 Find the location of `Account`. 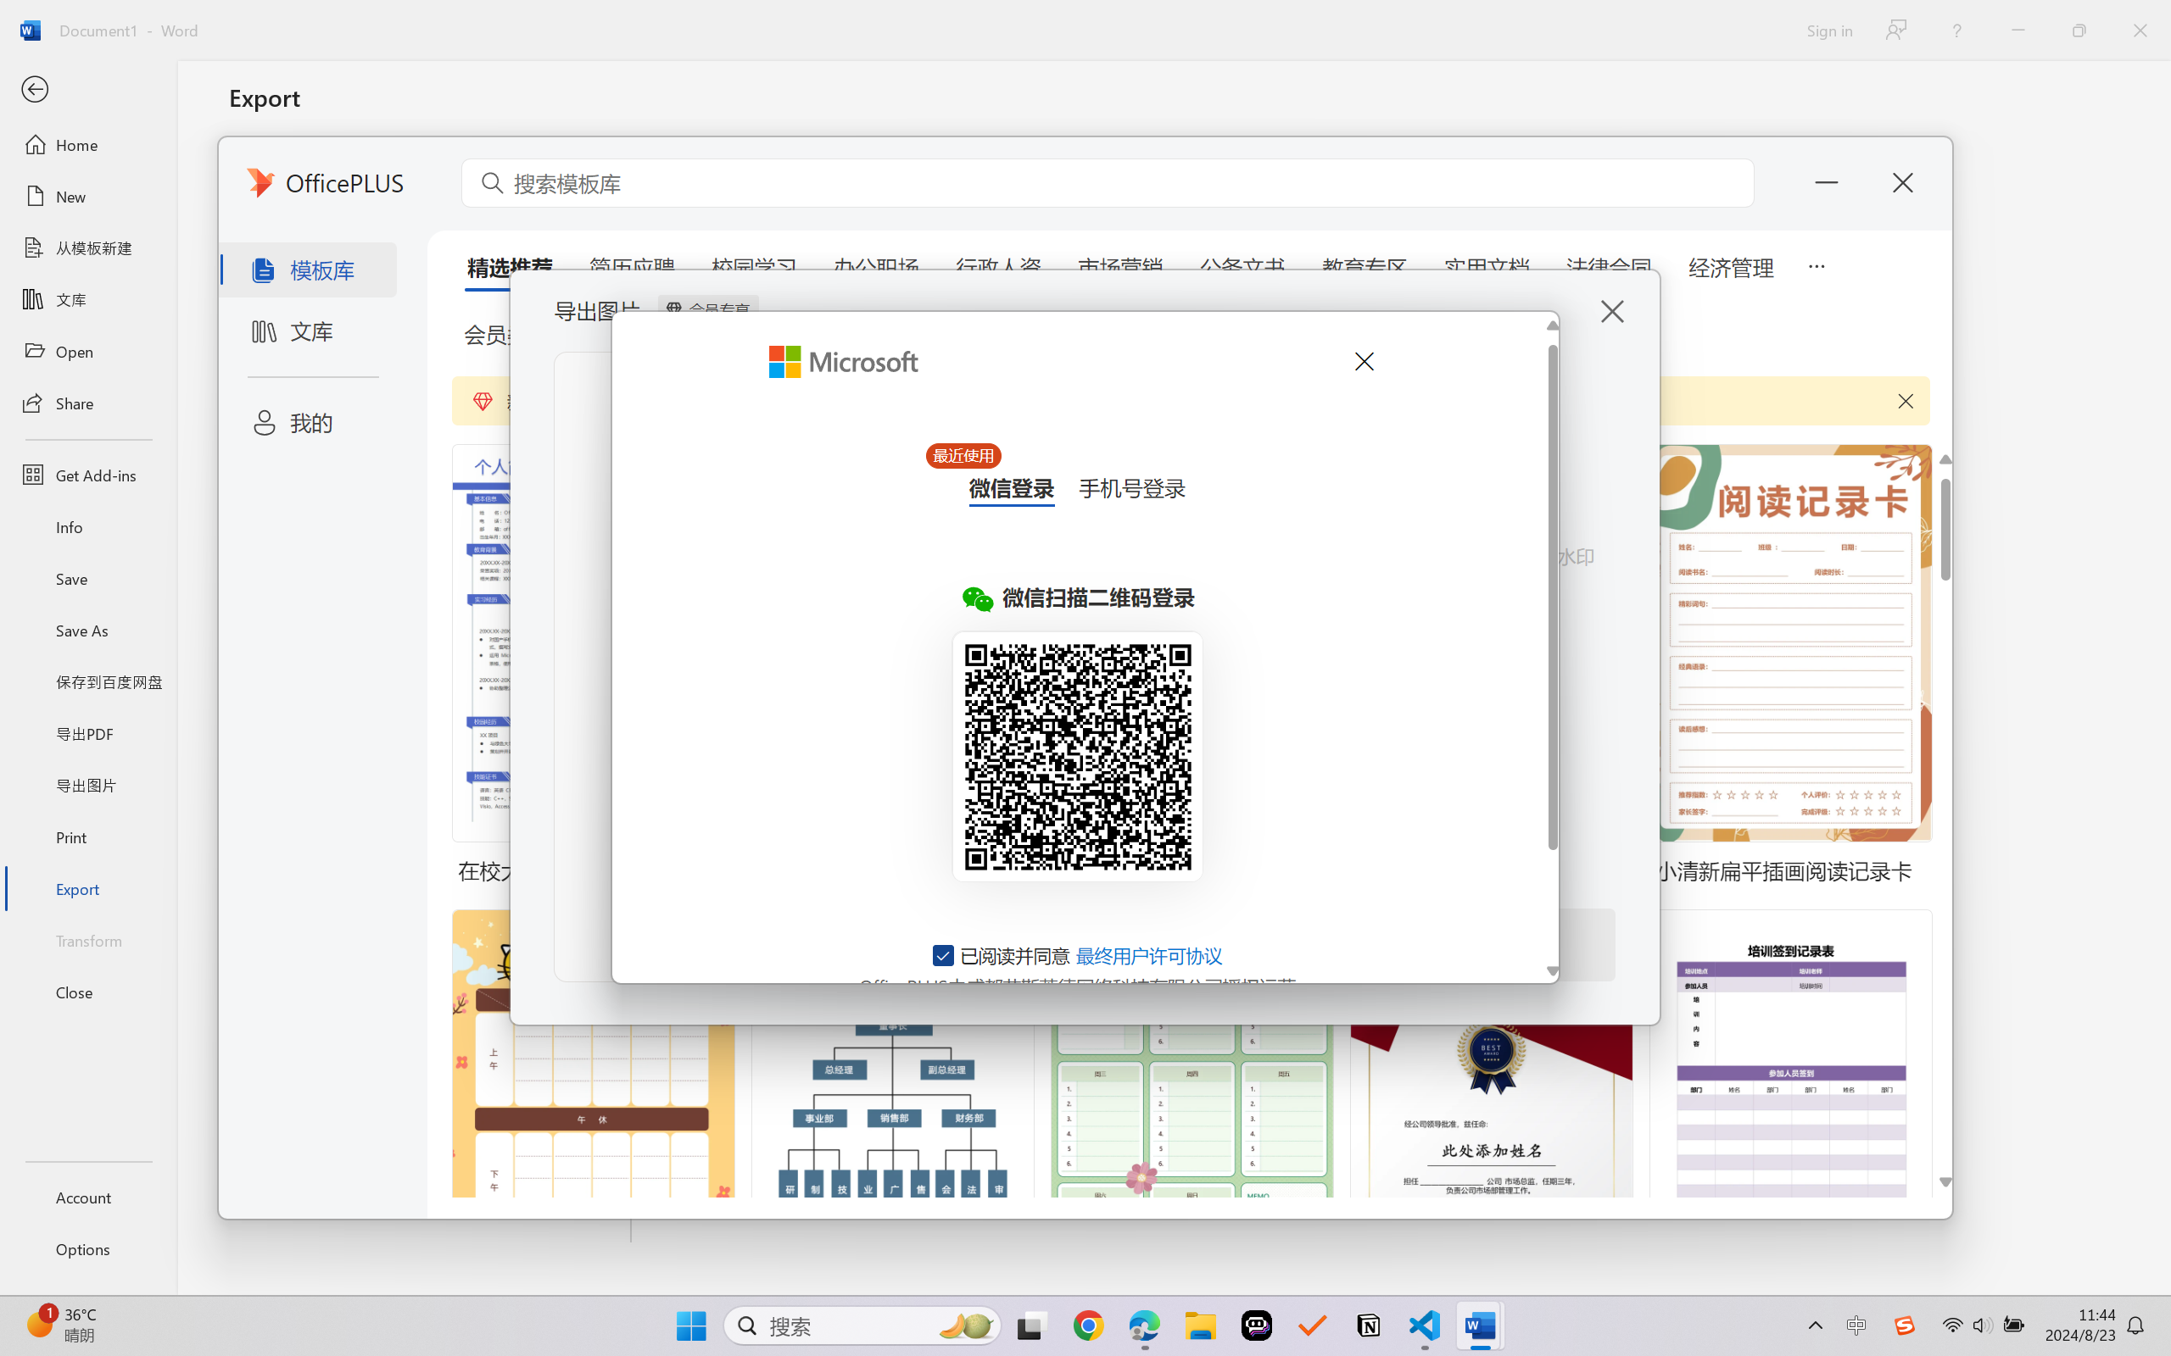

Account is located at coordinates (88, 1197).